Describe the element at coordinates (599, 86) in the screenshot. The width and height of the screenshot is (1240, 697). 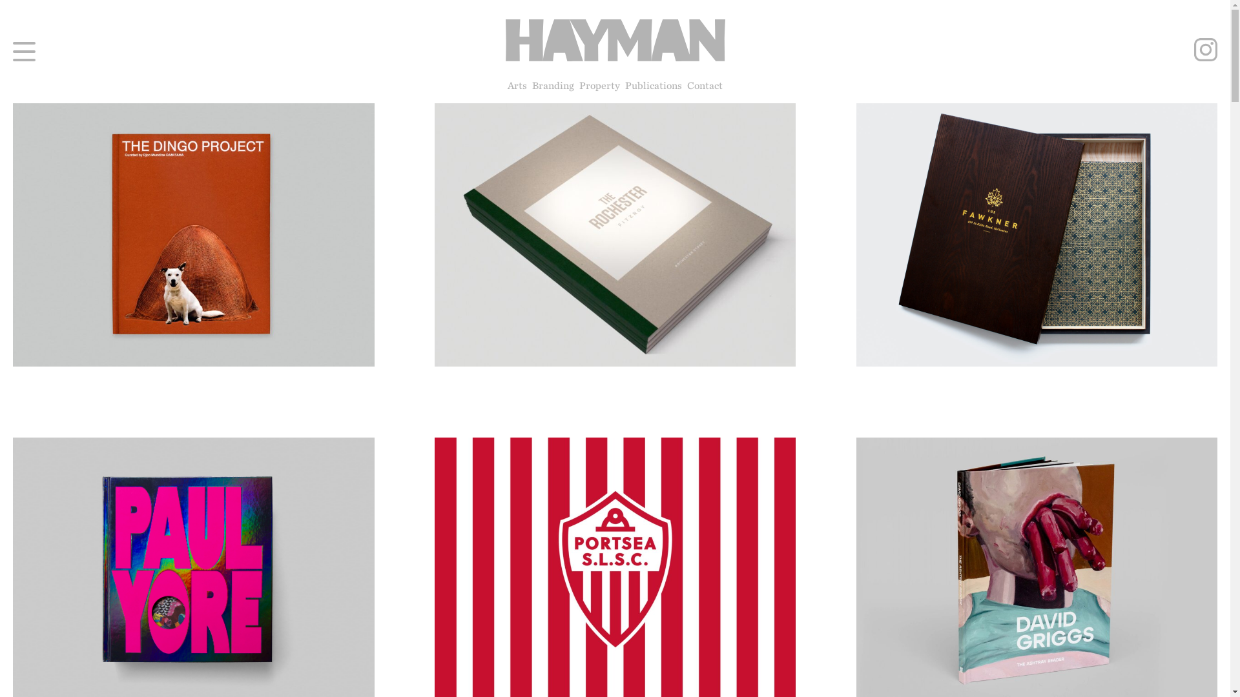
I see `Property` at that location.